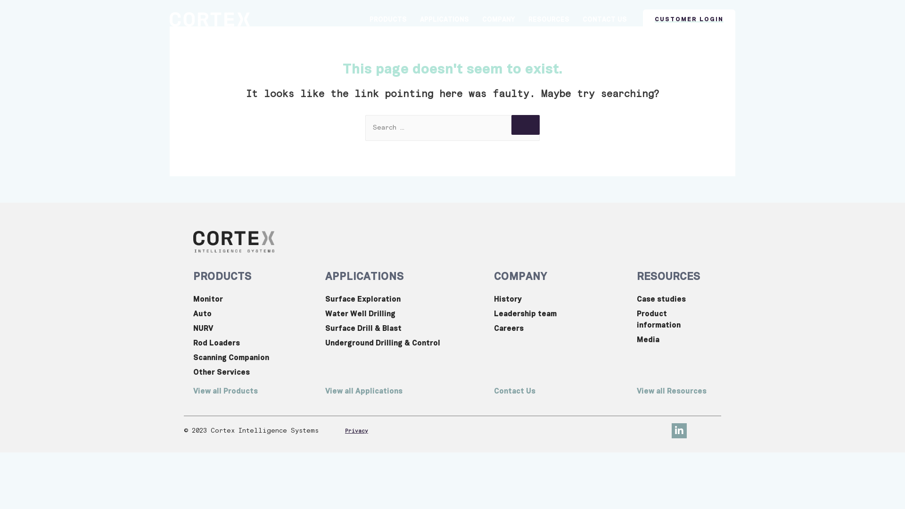 This screenshot has height=509, width=905. I want to click on Careers, so click(560, 328).